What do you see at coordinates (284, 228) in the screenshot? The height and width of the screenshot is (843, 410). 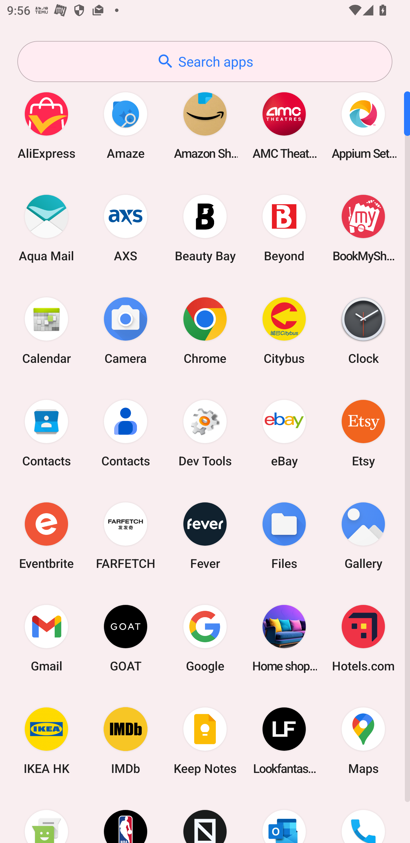 I see `Beyond` at bounding box center [284, 228].